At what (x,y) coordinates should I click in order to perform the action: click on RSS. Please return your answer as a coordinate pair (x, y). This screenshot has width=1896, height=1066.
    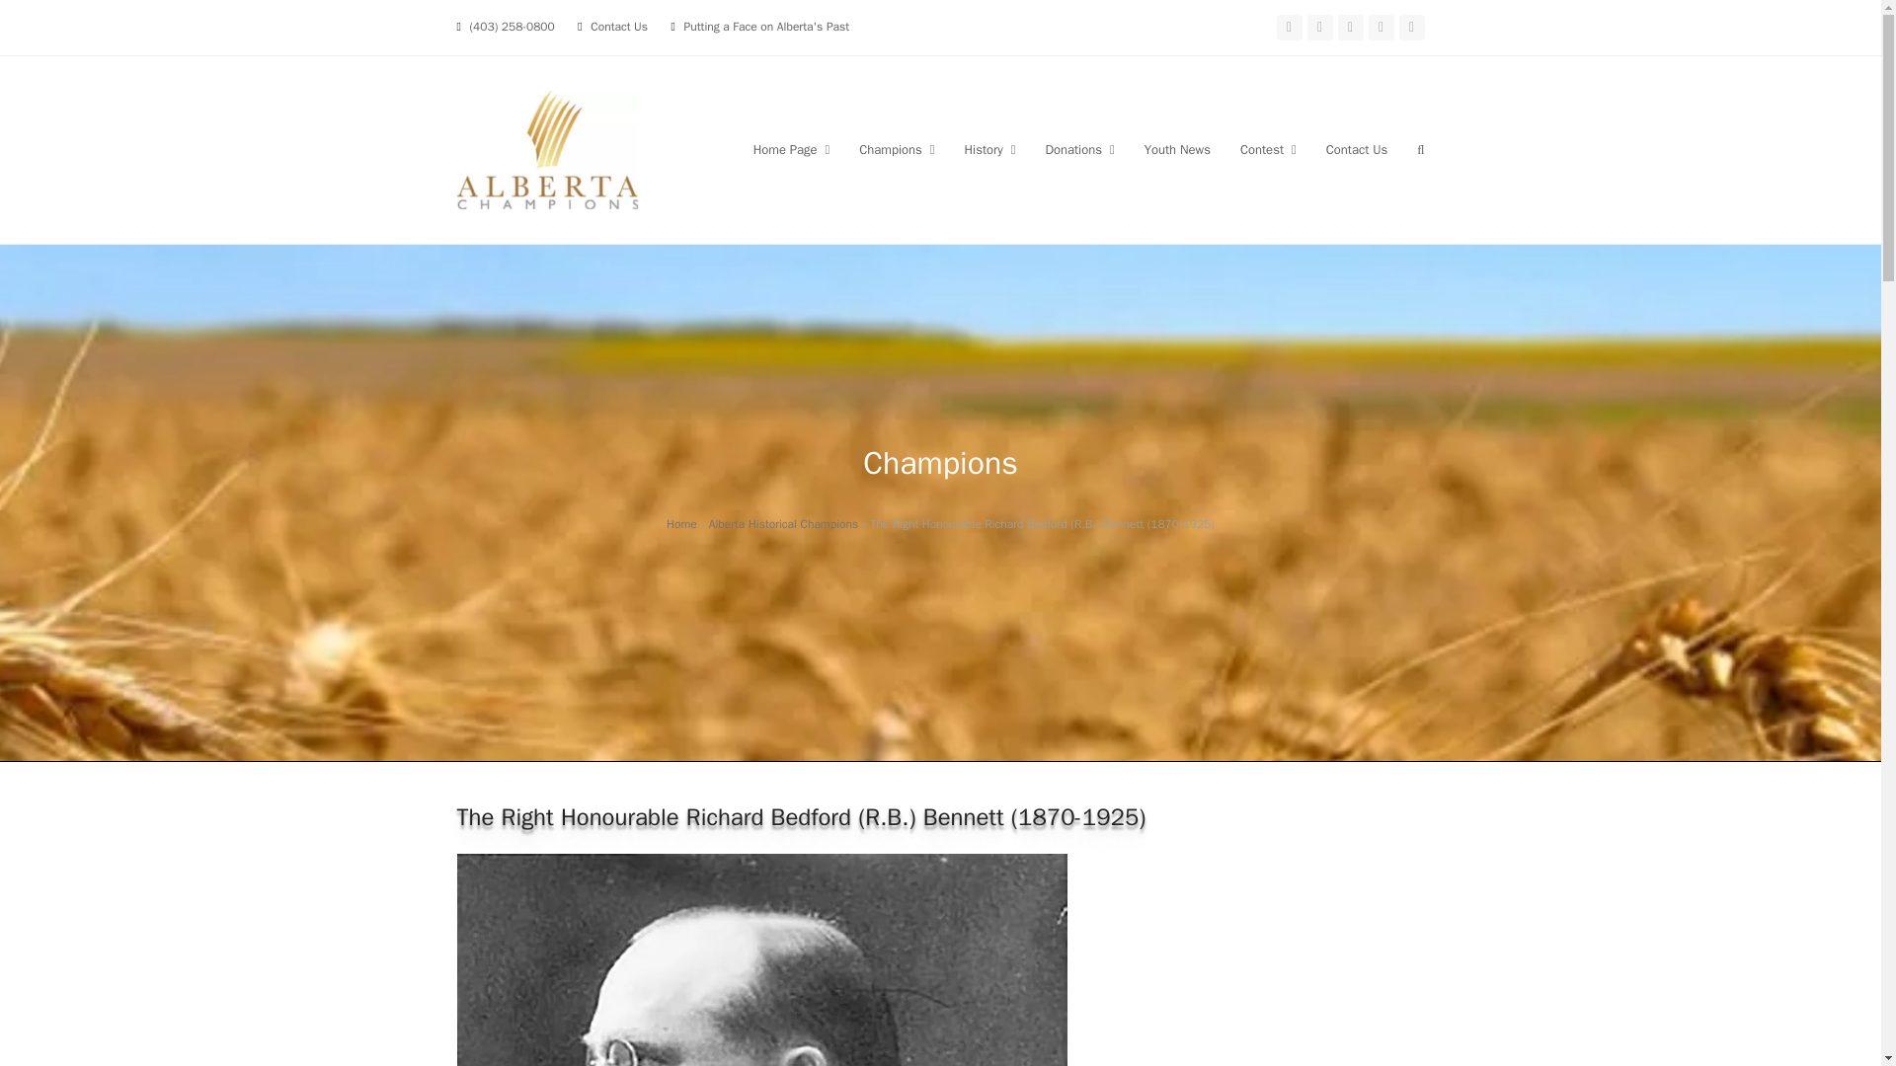
    Looking at the image, I should click on (1410, 28).